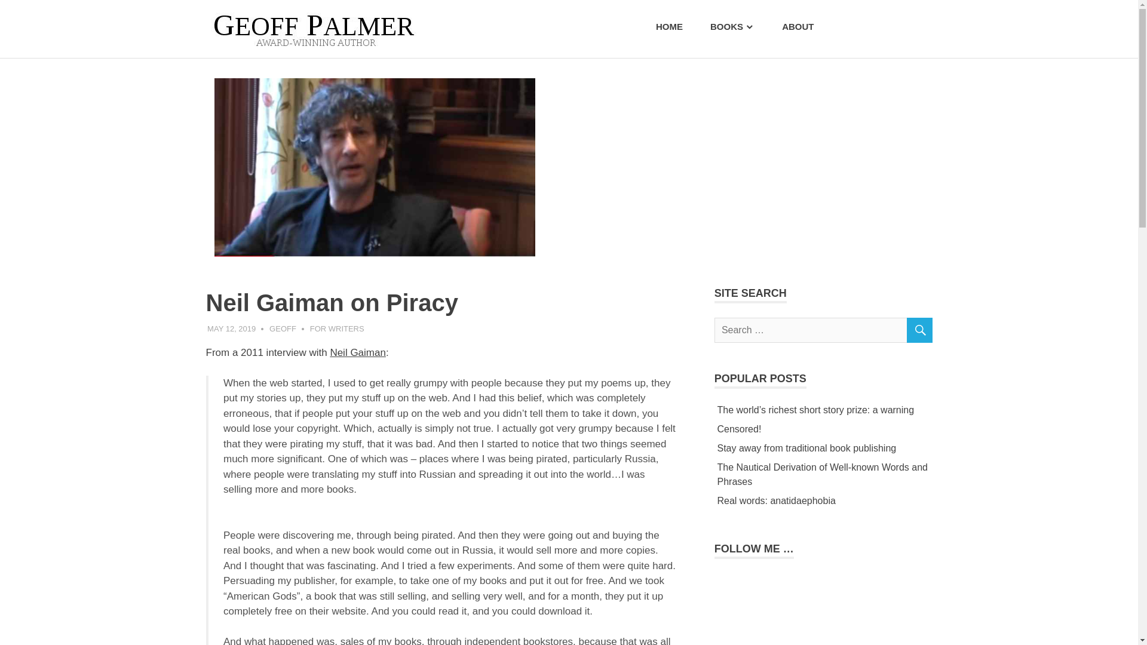 This screenshot has width=1147, height=645. I want to click on HOME, so click(666, 27).